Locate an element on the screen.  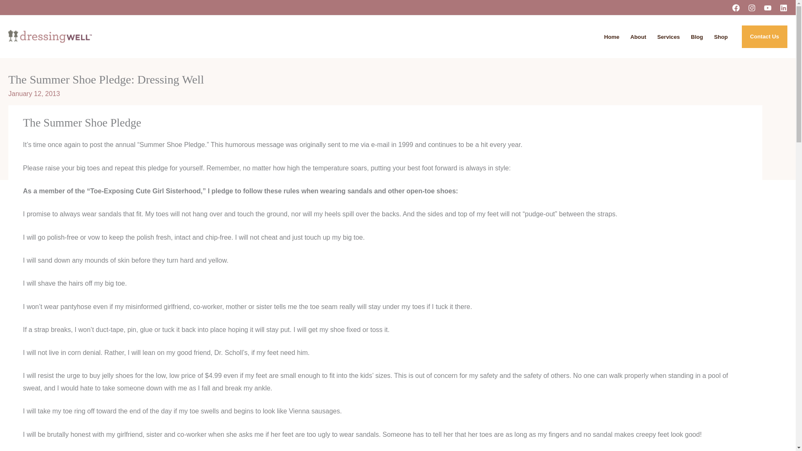
Services is located at coordinates (668, 37).